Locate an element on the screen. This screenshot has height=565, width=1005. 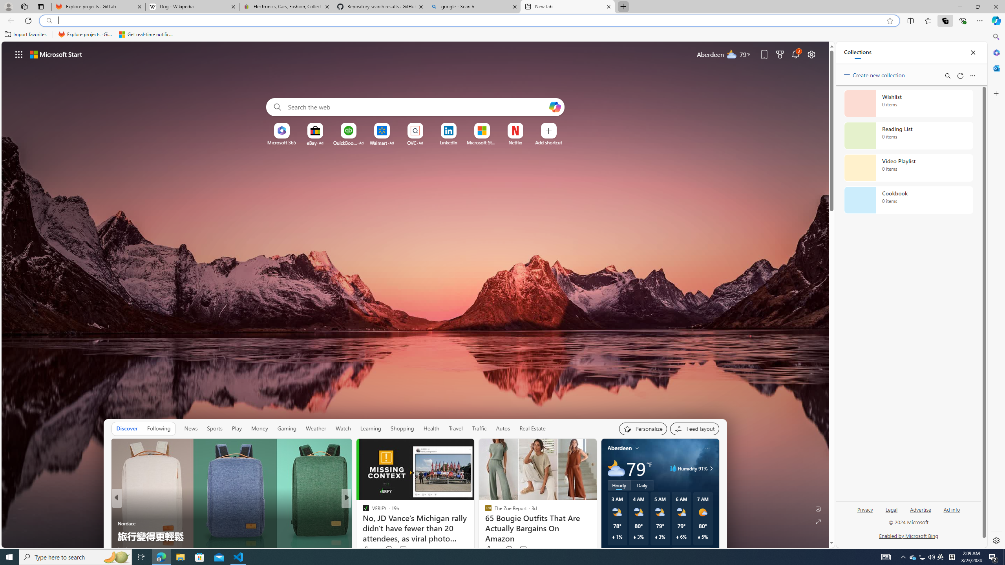
App launcher is located at coordinates (19, 54).